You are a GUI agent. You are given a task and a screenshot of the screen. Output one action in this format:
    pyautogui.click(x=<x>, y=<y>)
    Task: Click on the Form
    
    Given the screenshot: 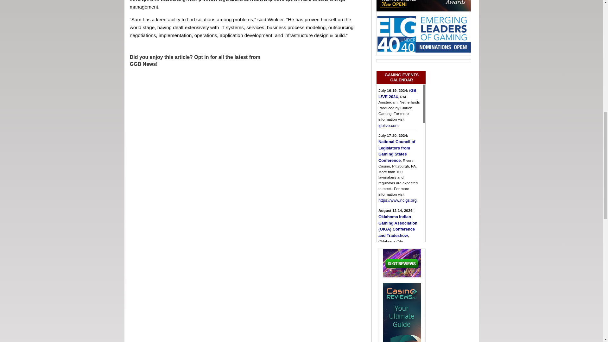 What is the action you would take?
    pyautogui.click(x=196, y=129)
    